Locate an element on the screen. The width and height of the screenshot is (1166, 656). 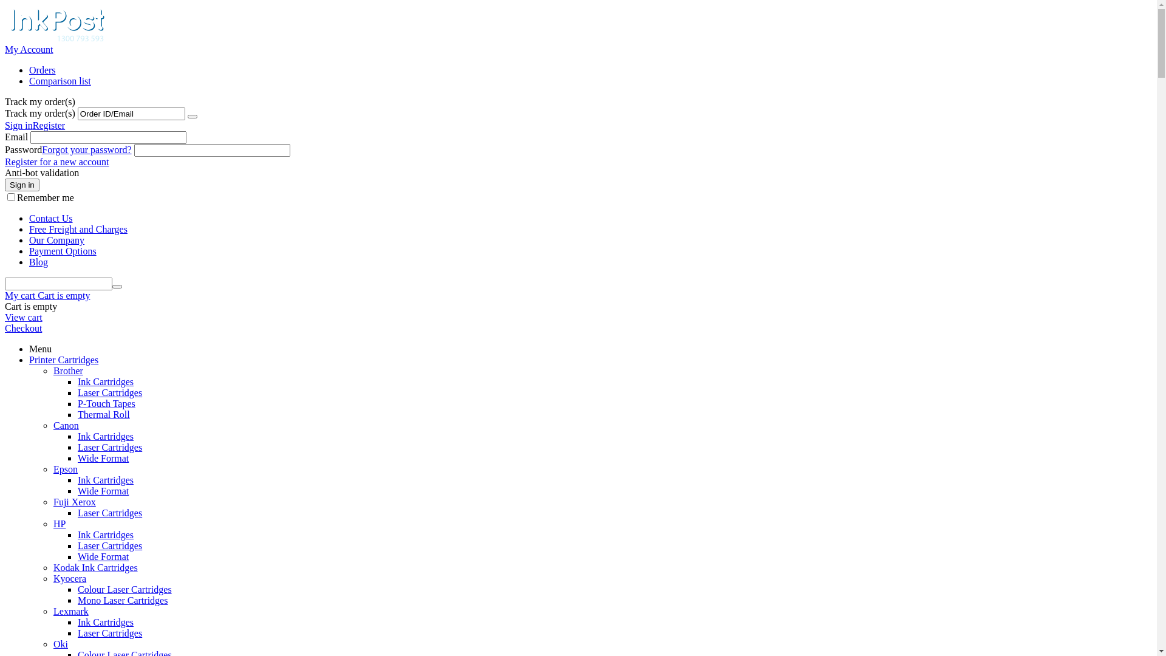
Epson is located at coordinates (66, 469).